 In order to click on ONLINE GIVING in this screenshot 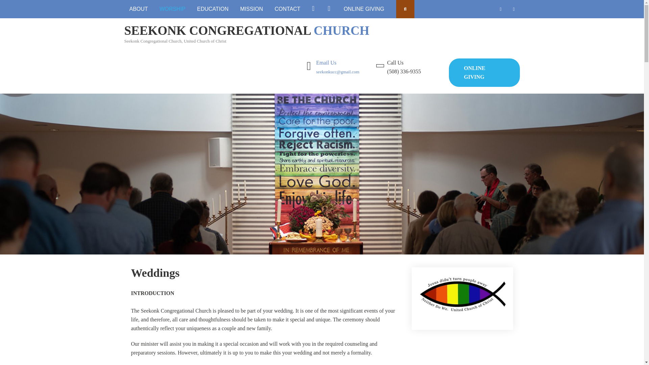, I will do `click(484, 72)`.